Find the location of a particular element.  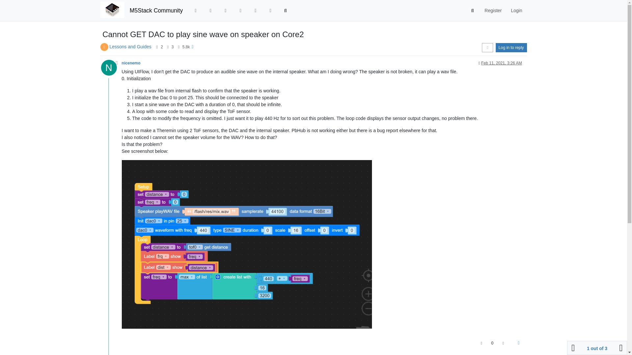

N is located at coordinates (111, 69).